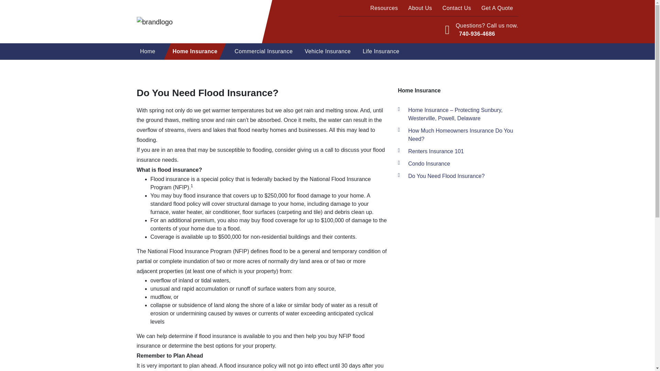 This screenshot has width=660, height=371. Describe the element at coordinates (476, 34) in the screenshot. I see `740-936-4686` at that location.